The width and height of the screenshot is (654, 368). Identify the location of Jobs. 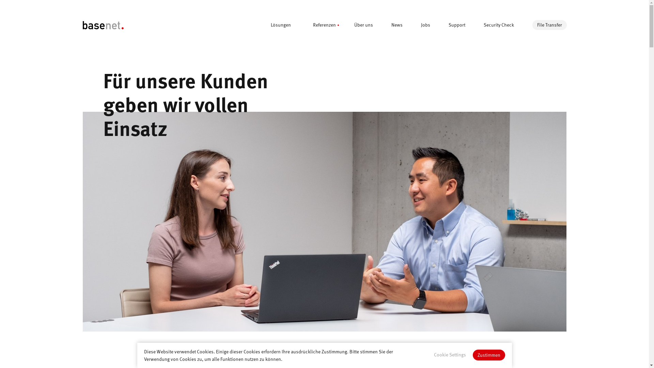
(427, 25).